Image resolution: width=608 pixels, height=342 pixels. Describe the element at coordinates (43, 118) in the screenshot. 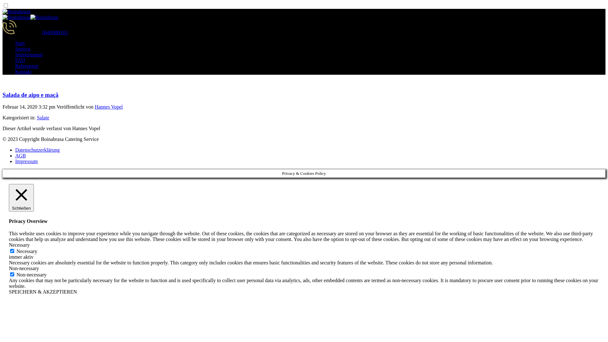

I see `Salate` at that location.